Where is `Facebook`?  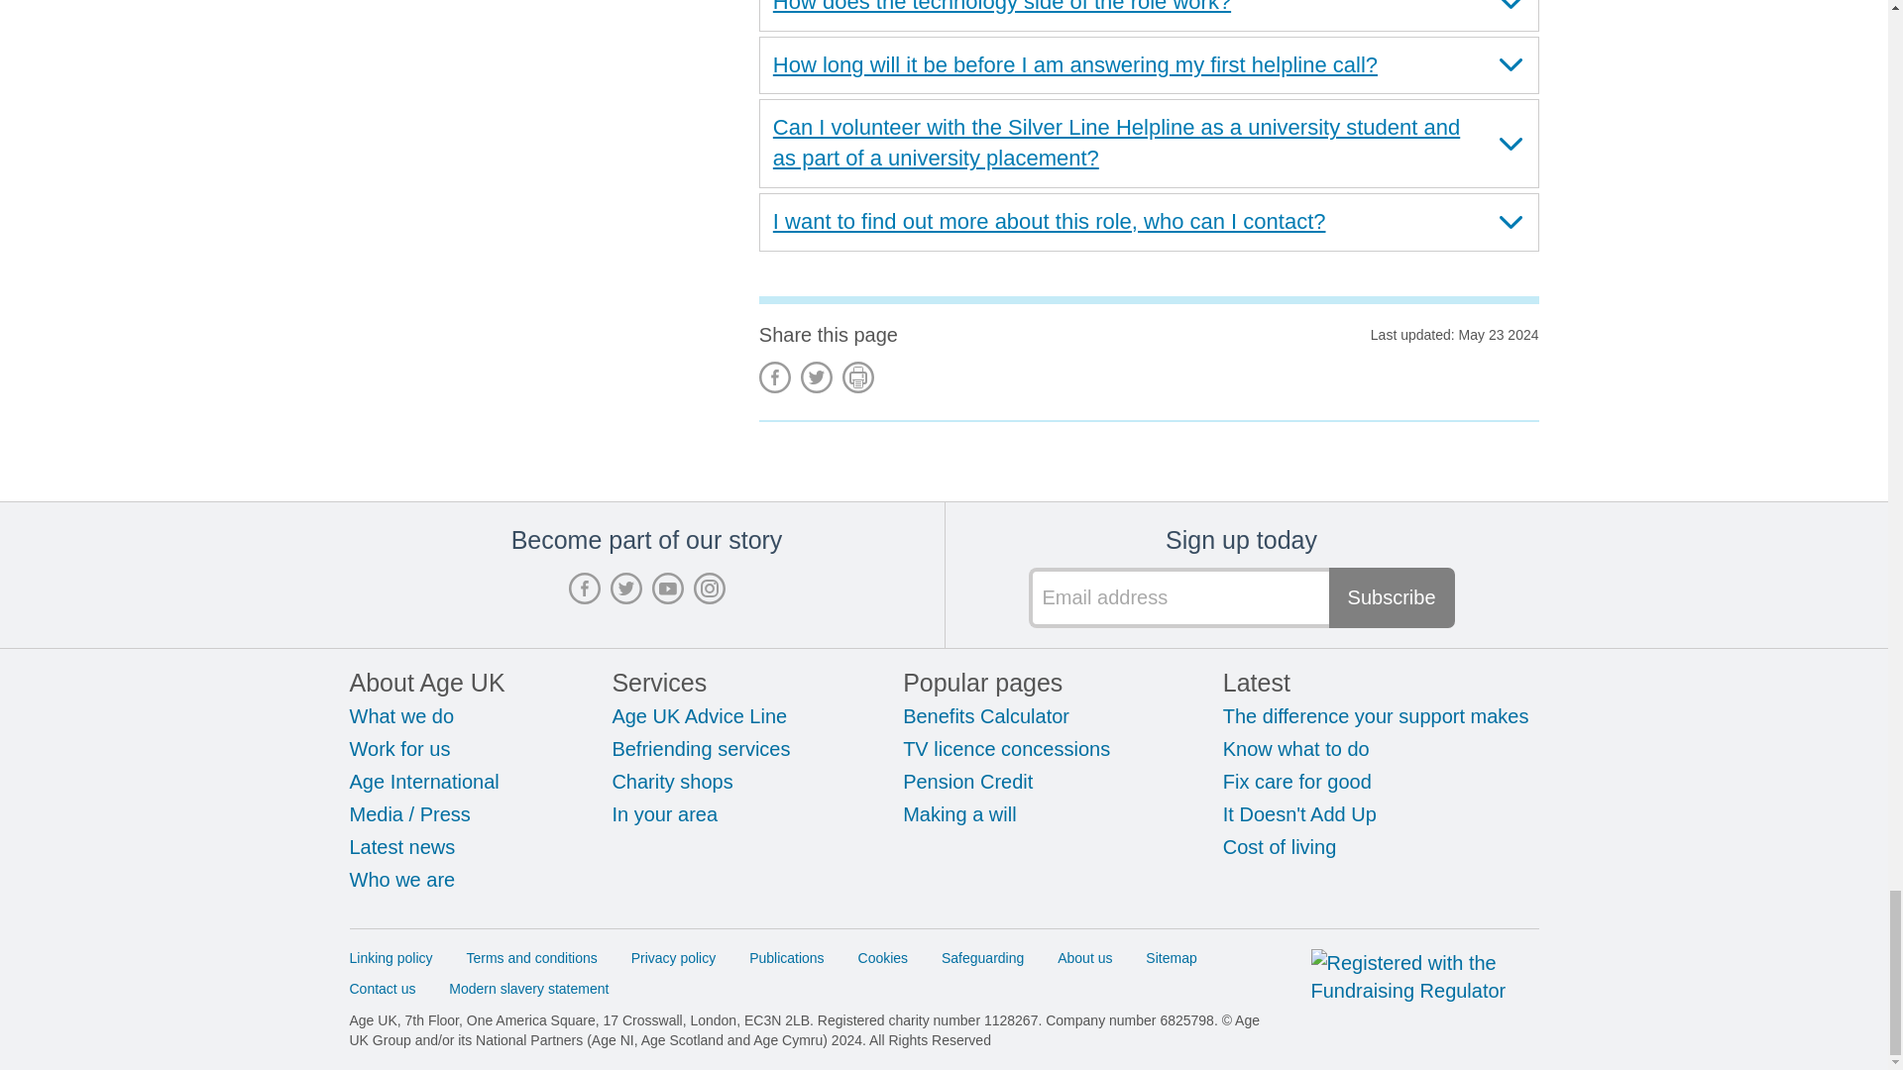 Facebook is located at coordinates (775, 377).